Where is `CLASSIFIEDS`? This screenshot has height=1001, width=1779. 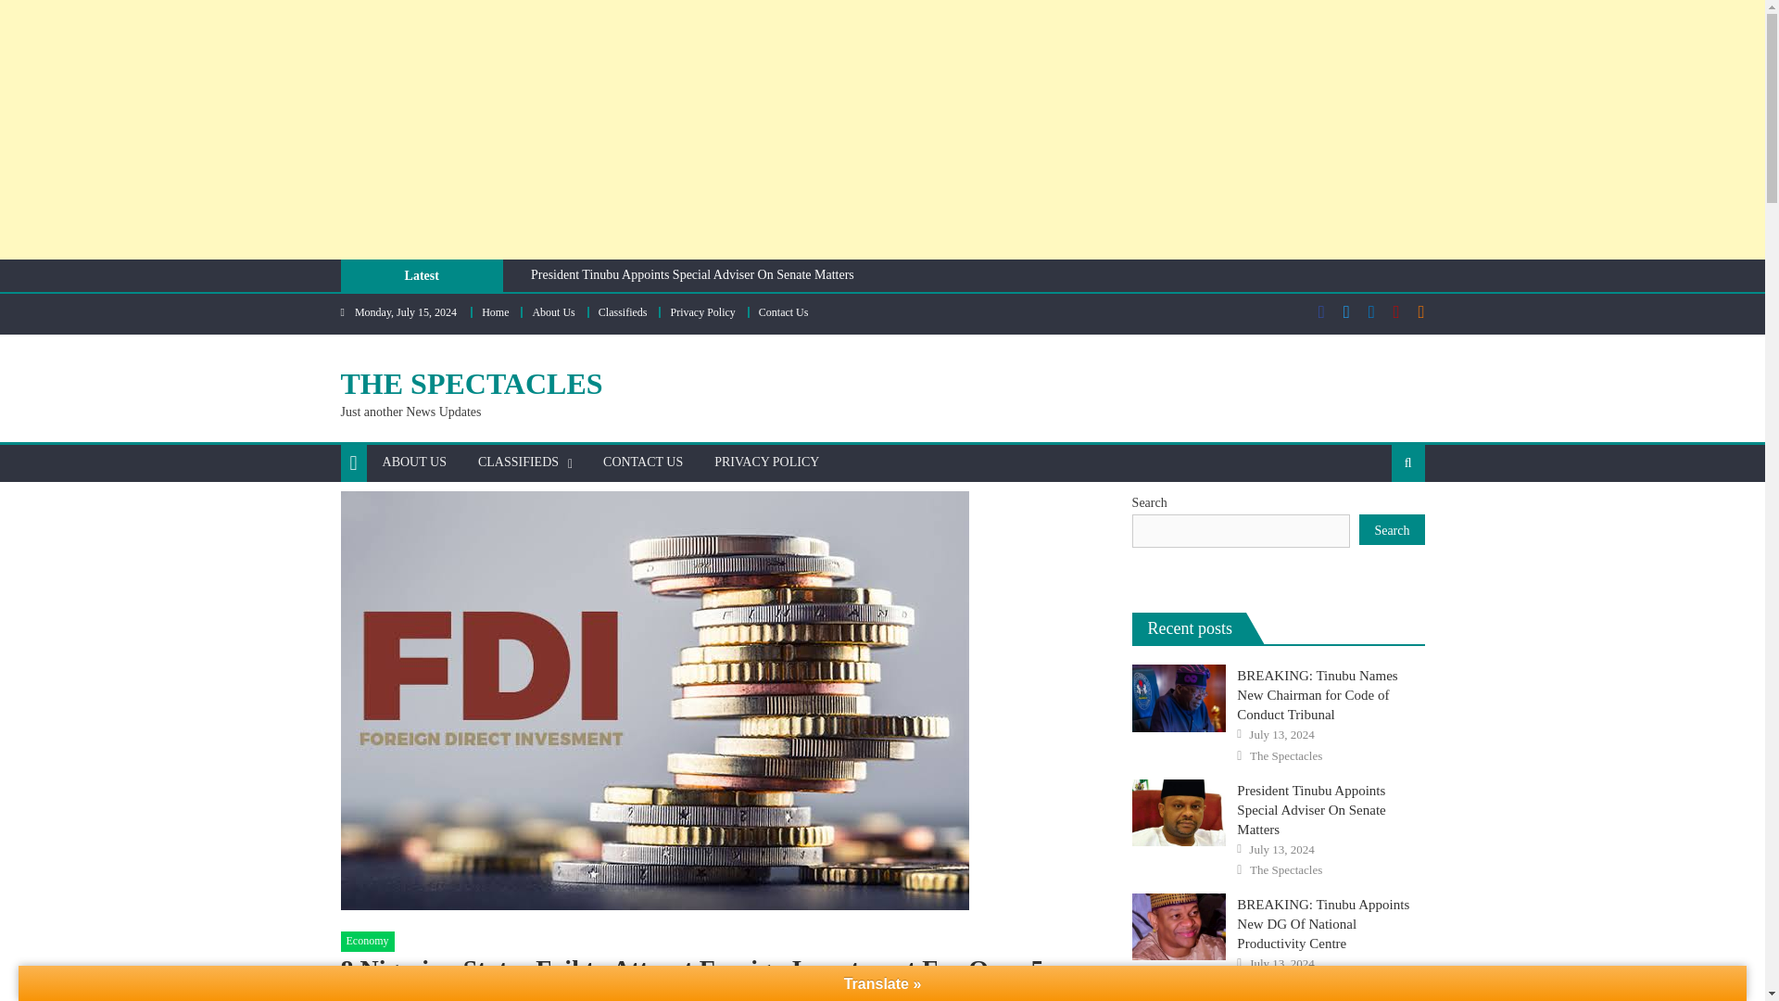 CLASSIFIEDS is located at coordinates (519, 462).